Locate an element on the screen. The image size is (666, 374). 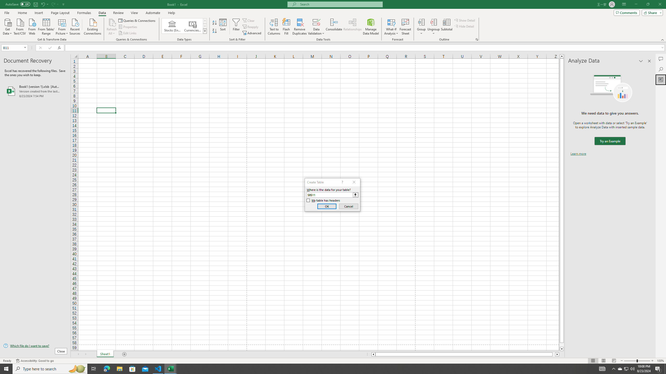
Remove Duplicates is located at coordinates (300, 27).